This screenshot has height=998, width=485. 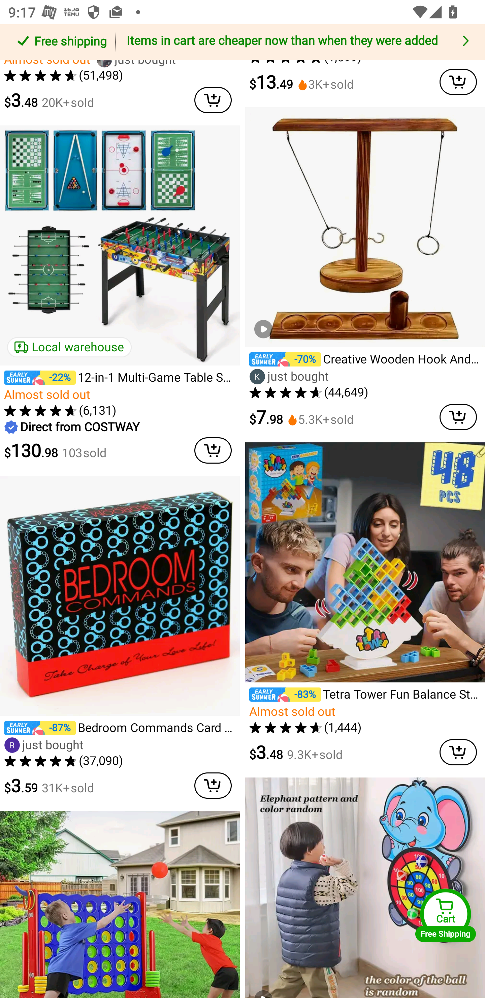 What do you see at coordinates (446, 915) in the screenshot?
I see `Cart Free Shipping Cart` at bounding box center [446, 915].